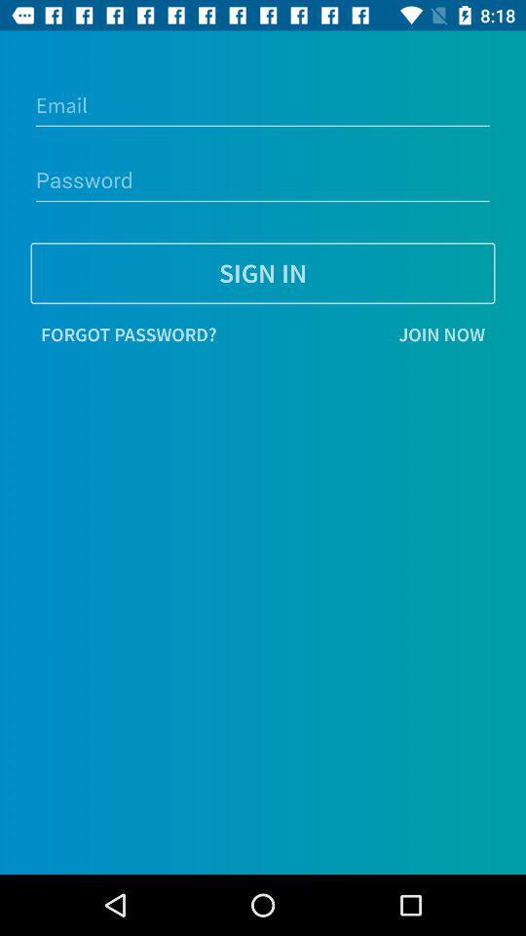 Image resolution: width=526 pixels, height=936 pixels. I want to click on open icon to the left of the join now icon, so click(129, 334).